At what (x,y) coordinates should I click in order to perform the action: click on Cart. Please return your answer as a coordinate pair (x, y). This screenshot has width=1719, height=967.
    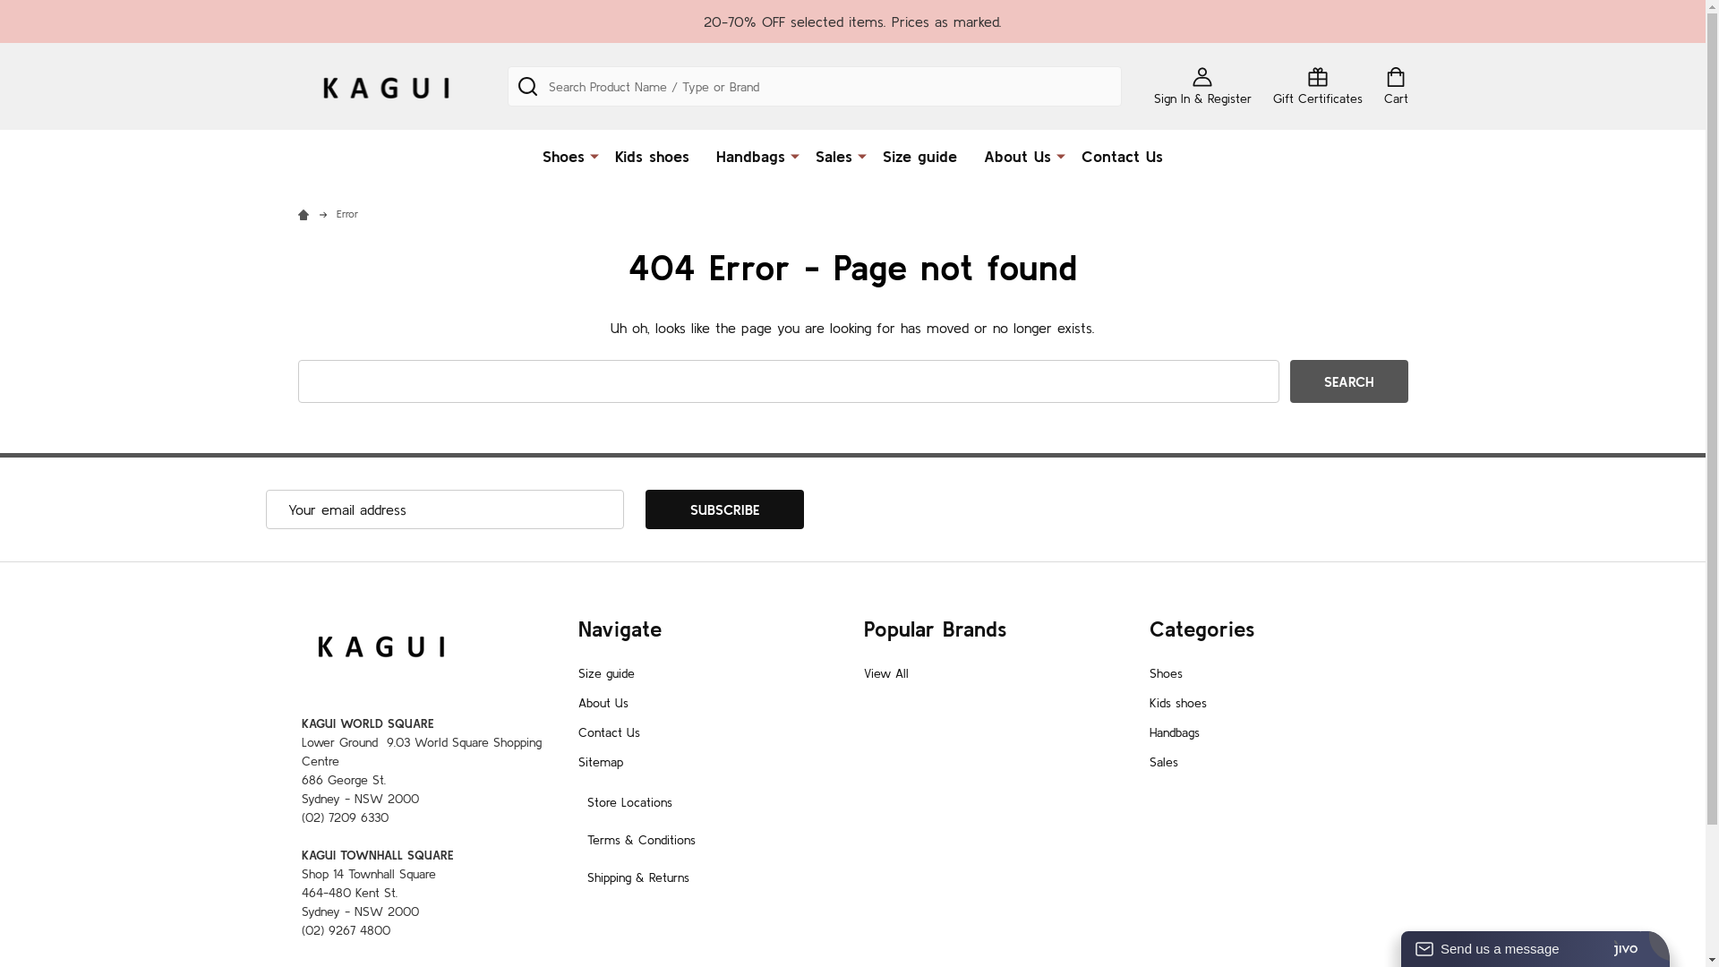
    Looking at the image, I should click on (1397, 86).